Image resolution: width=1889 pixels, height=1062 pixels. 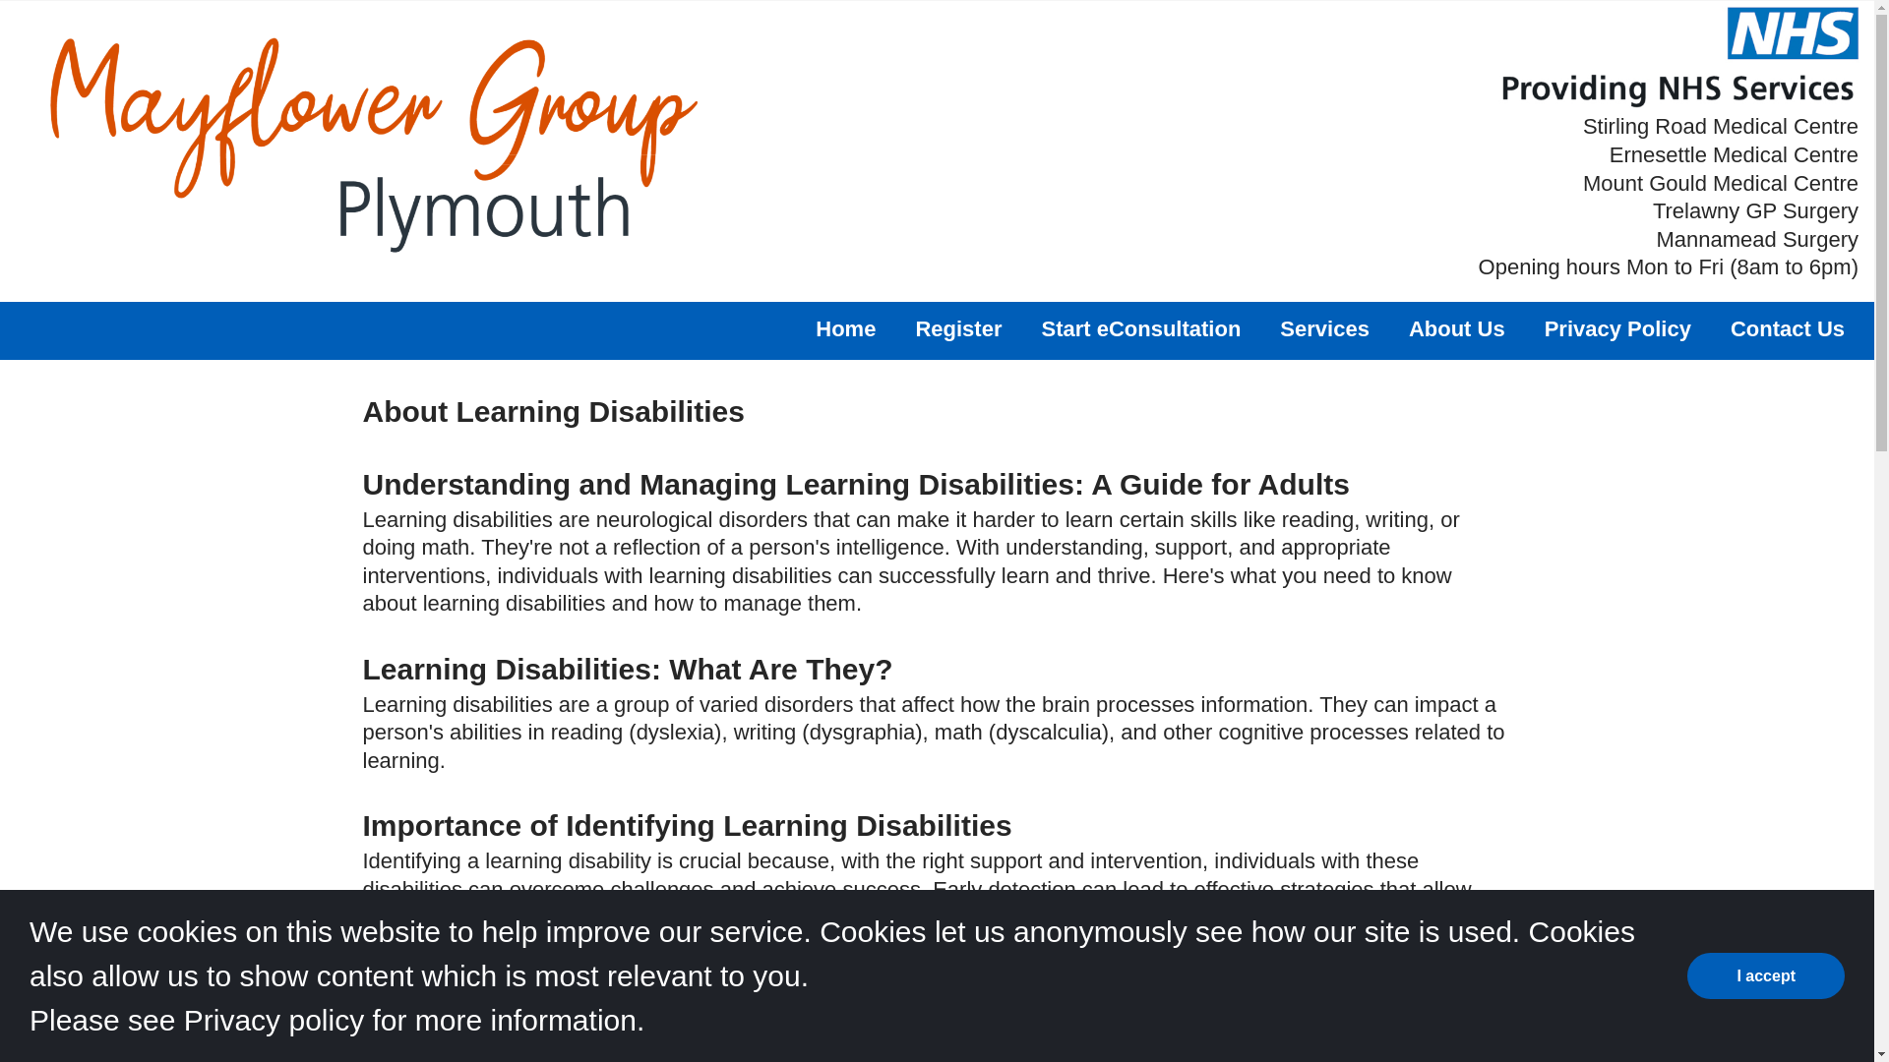 What do you see at coordinates (957, 328) in the screenshot?
I see `Register` at bounding box center [957, 328].